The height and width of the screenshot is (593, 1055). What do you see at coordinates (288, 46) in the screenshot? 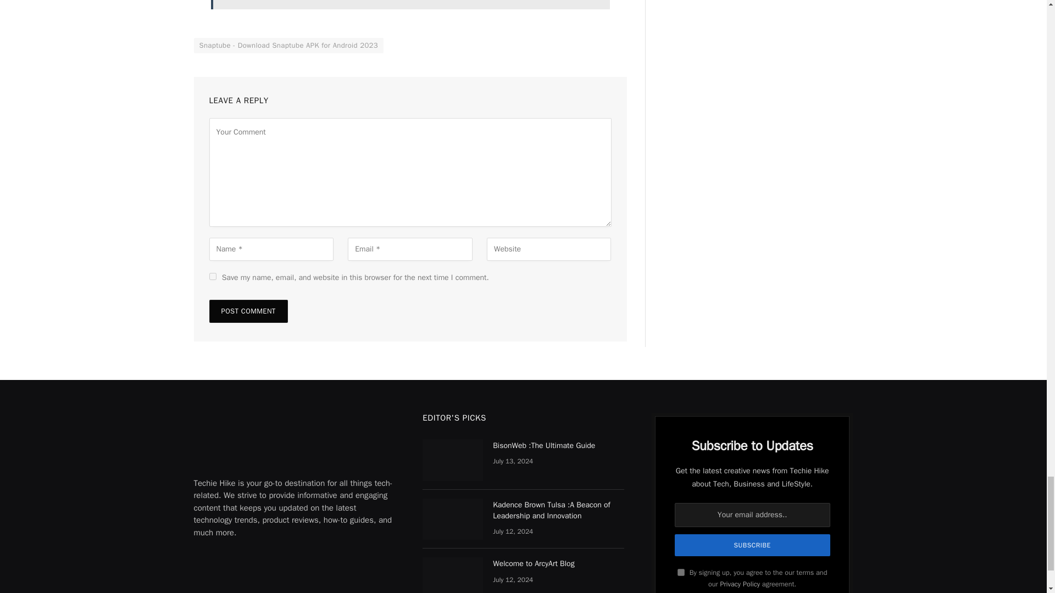
I see `Snaptube - Download Snaptube APK for Android 2023` at bounding box center [288, 46].